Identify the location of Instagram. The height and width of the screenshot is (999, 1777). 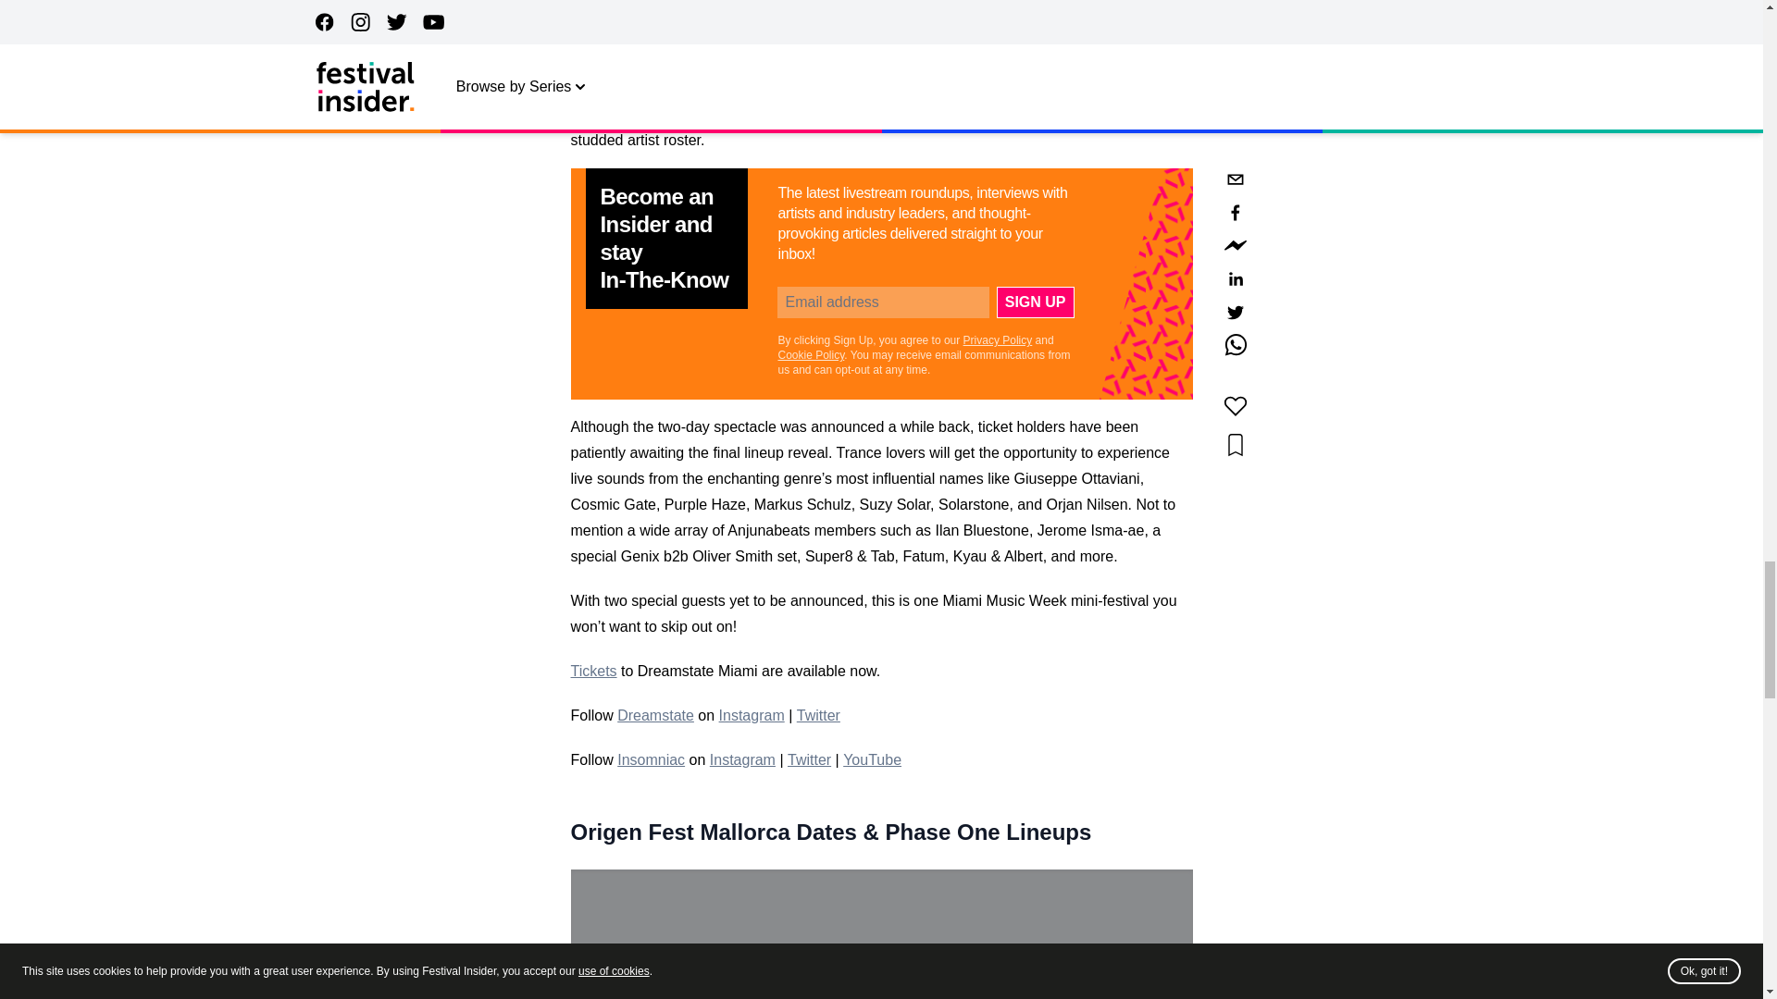
(752, 714).